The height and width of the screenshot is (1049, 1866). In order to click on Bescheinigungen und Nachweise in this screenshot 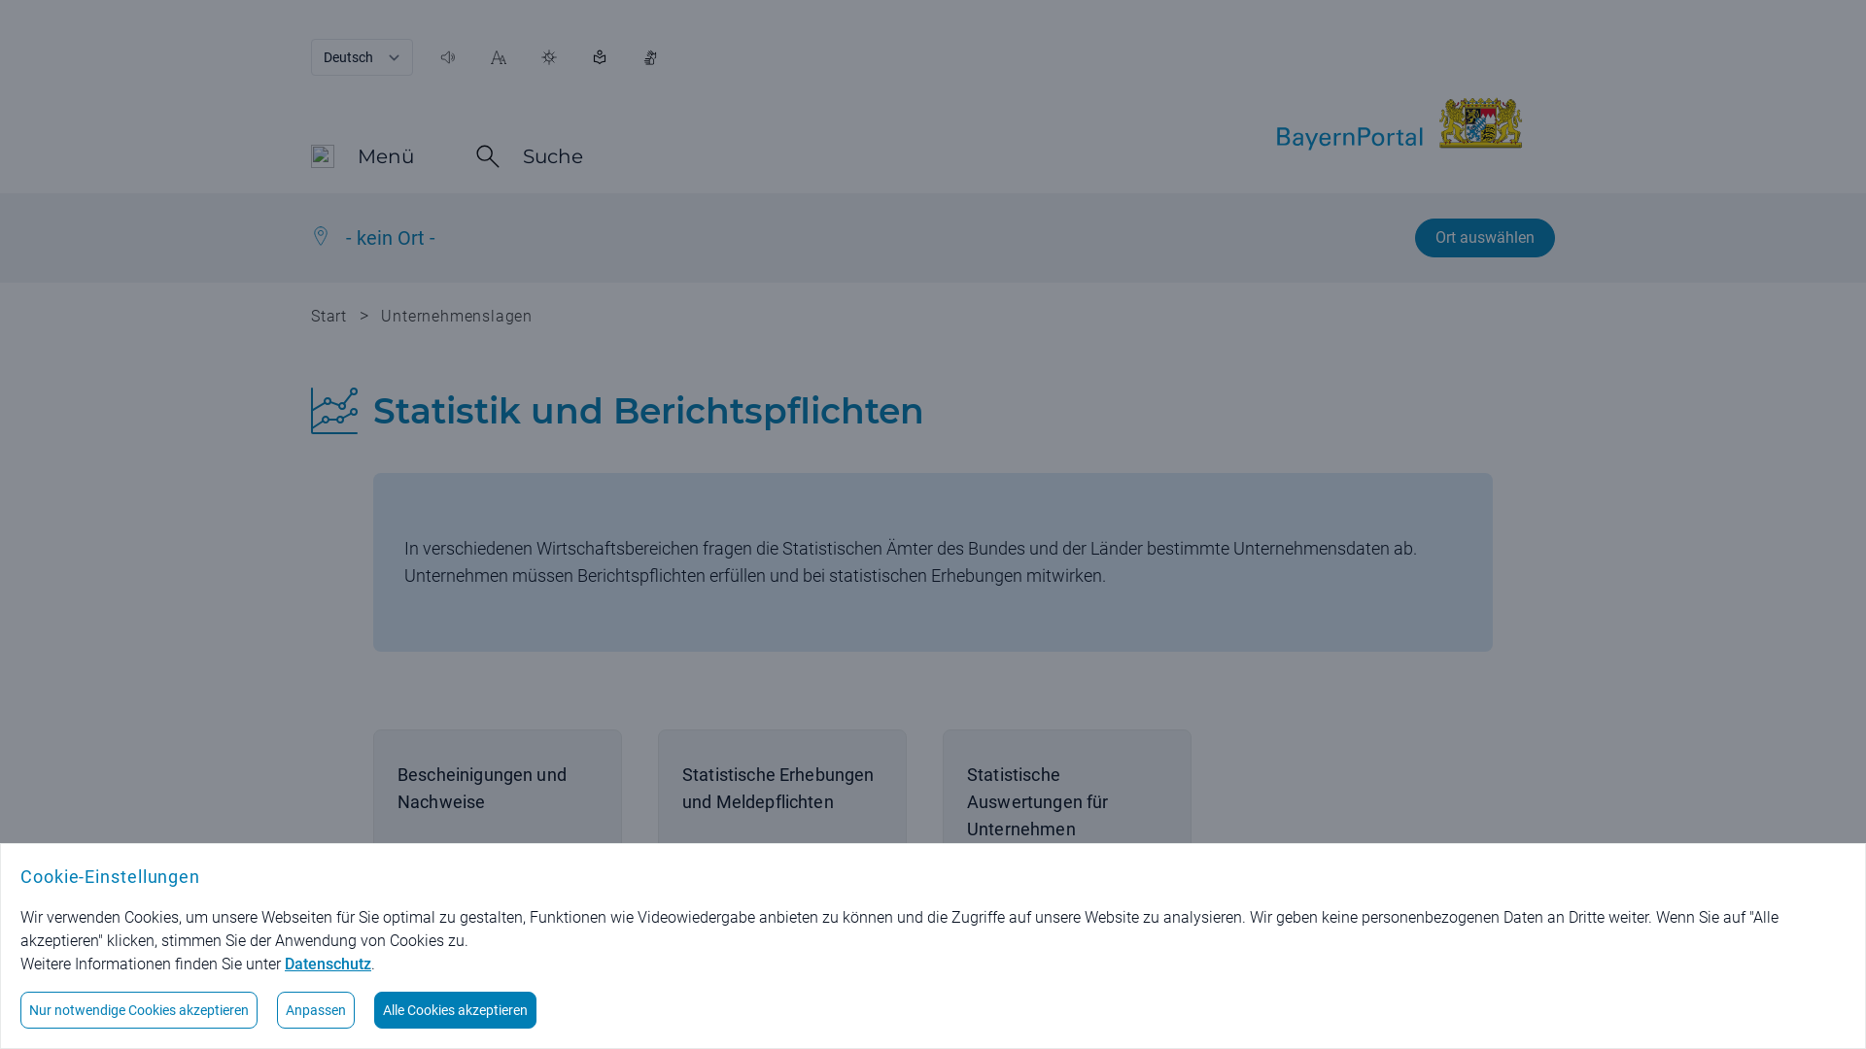, I will do `click(498, 846)`.